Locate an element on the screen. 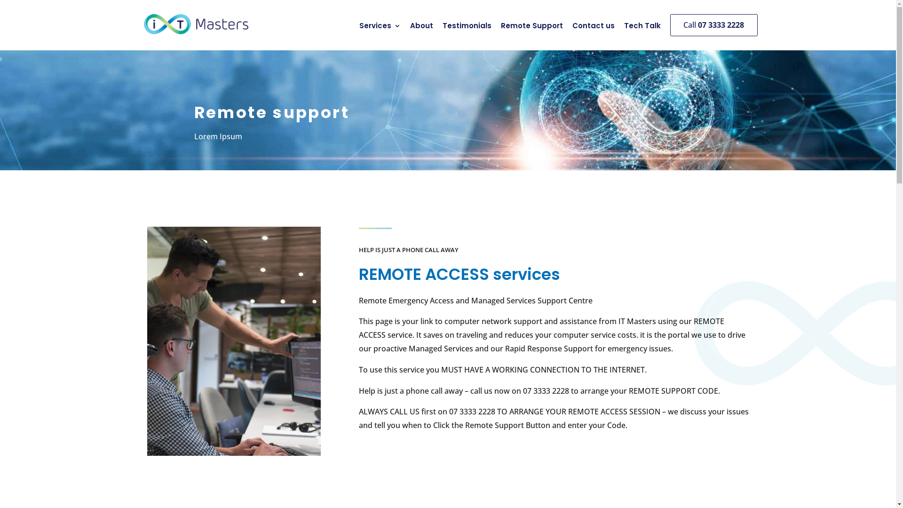 This screenshot has width=903, height=508. About is located at coordinates (419, 28).